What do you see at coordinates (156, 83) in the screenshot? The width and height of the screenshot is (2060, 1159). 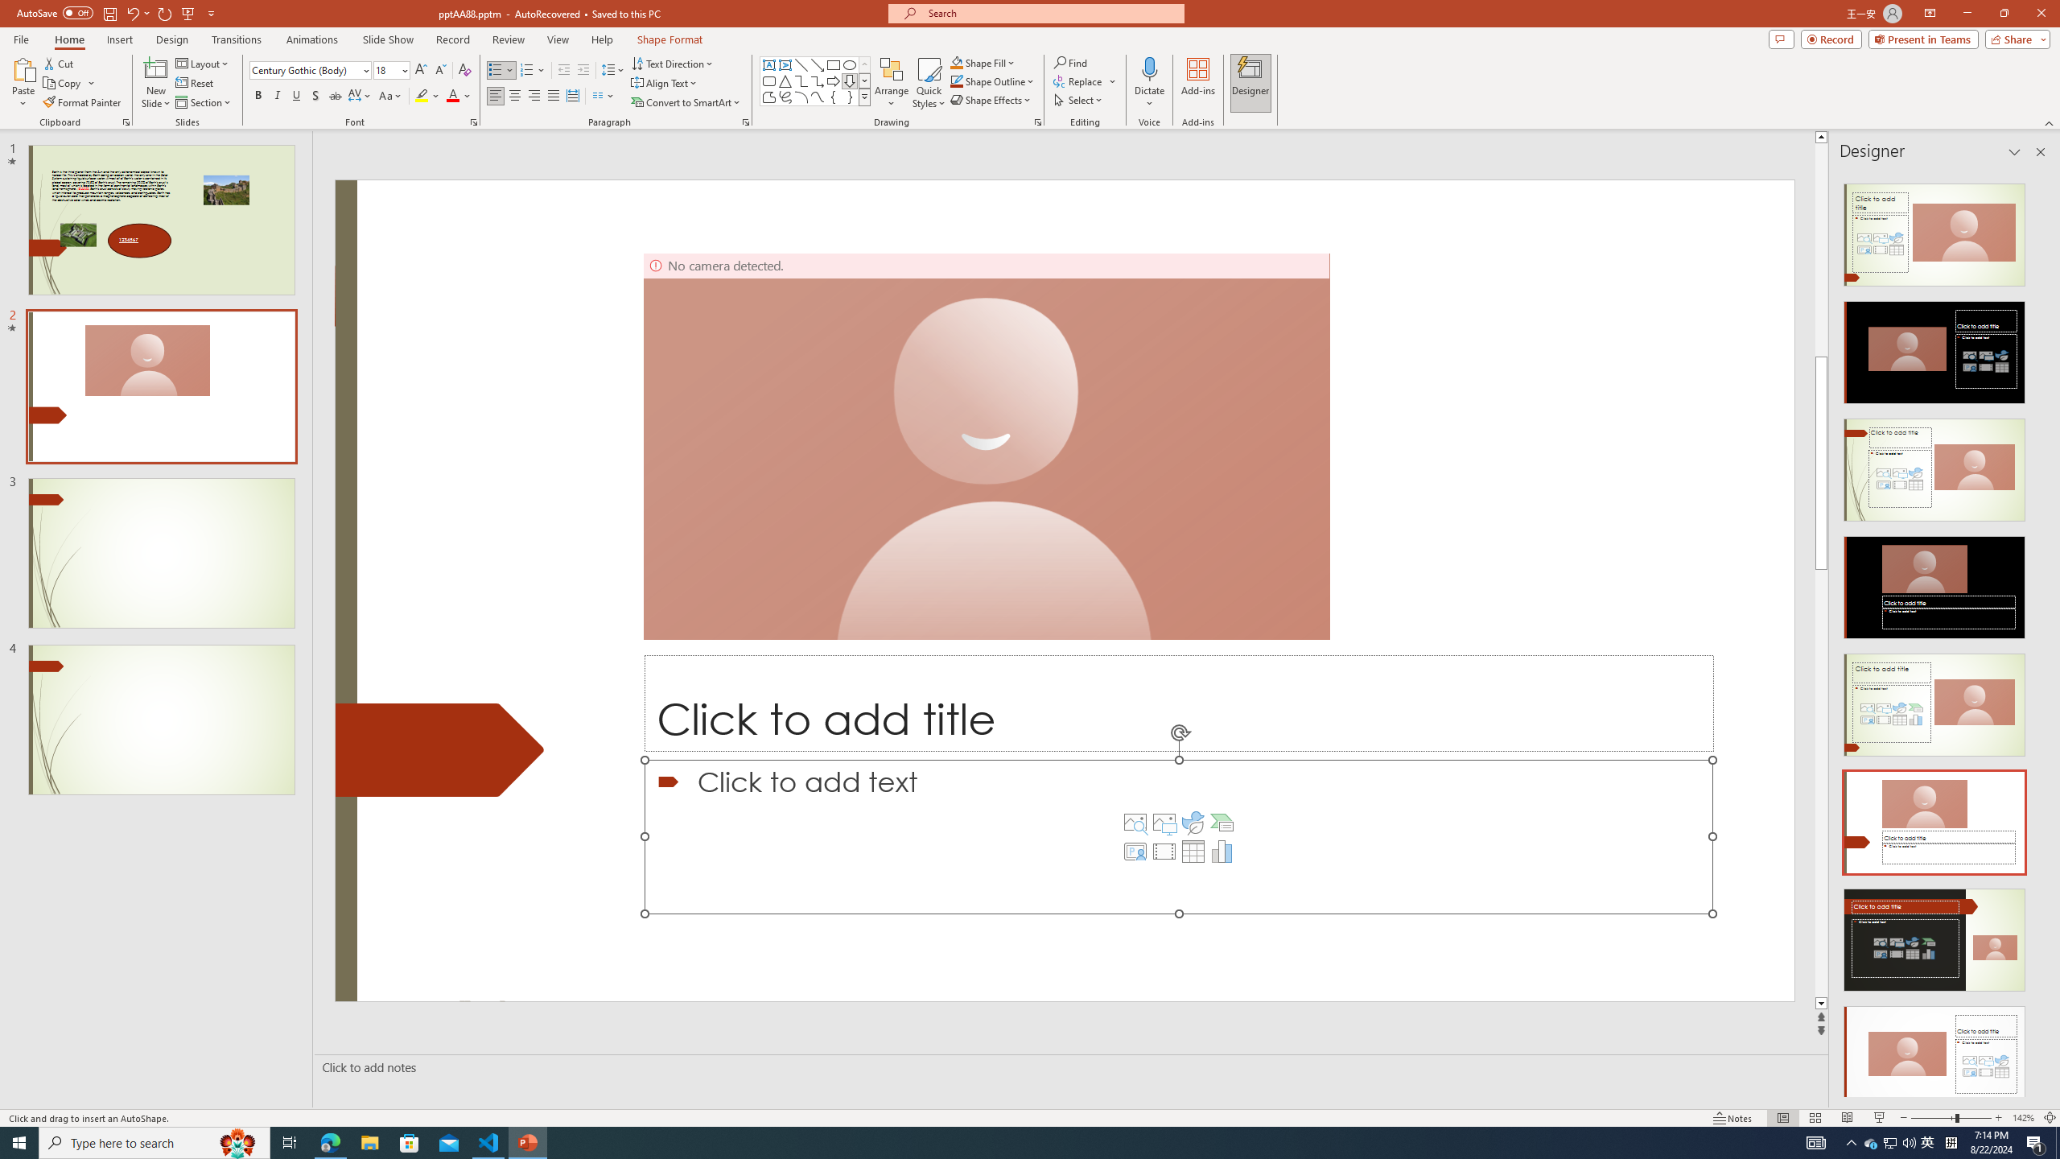 I see `New Slide` at bounding box center [156, 83].